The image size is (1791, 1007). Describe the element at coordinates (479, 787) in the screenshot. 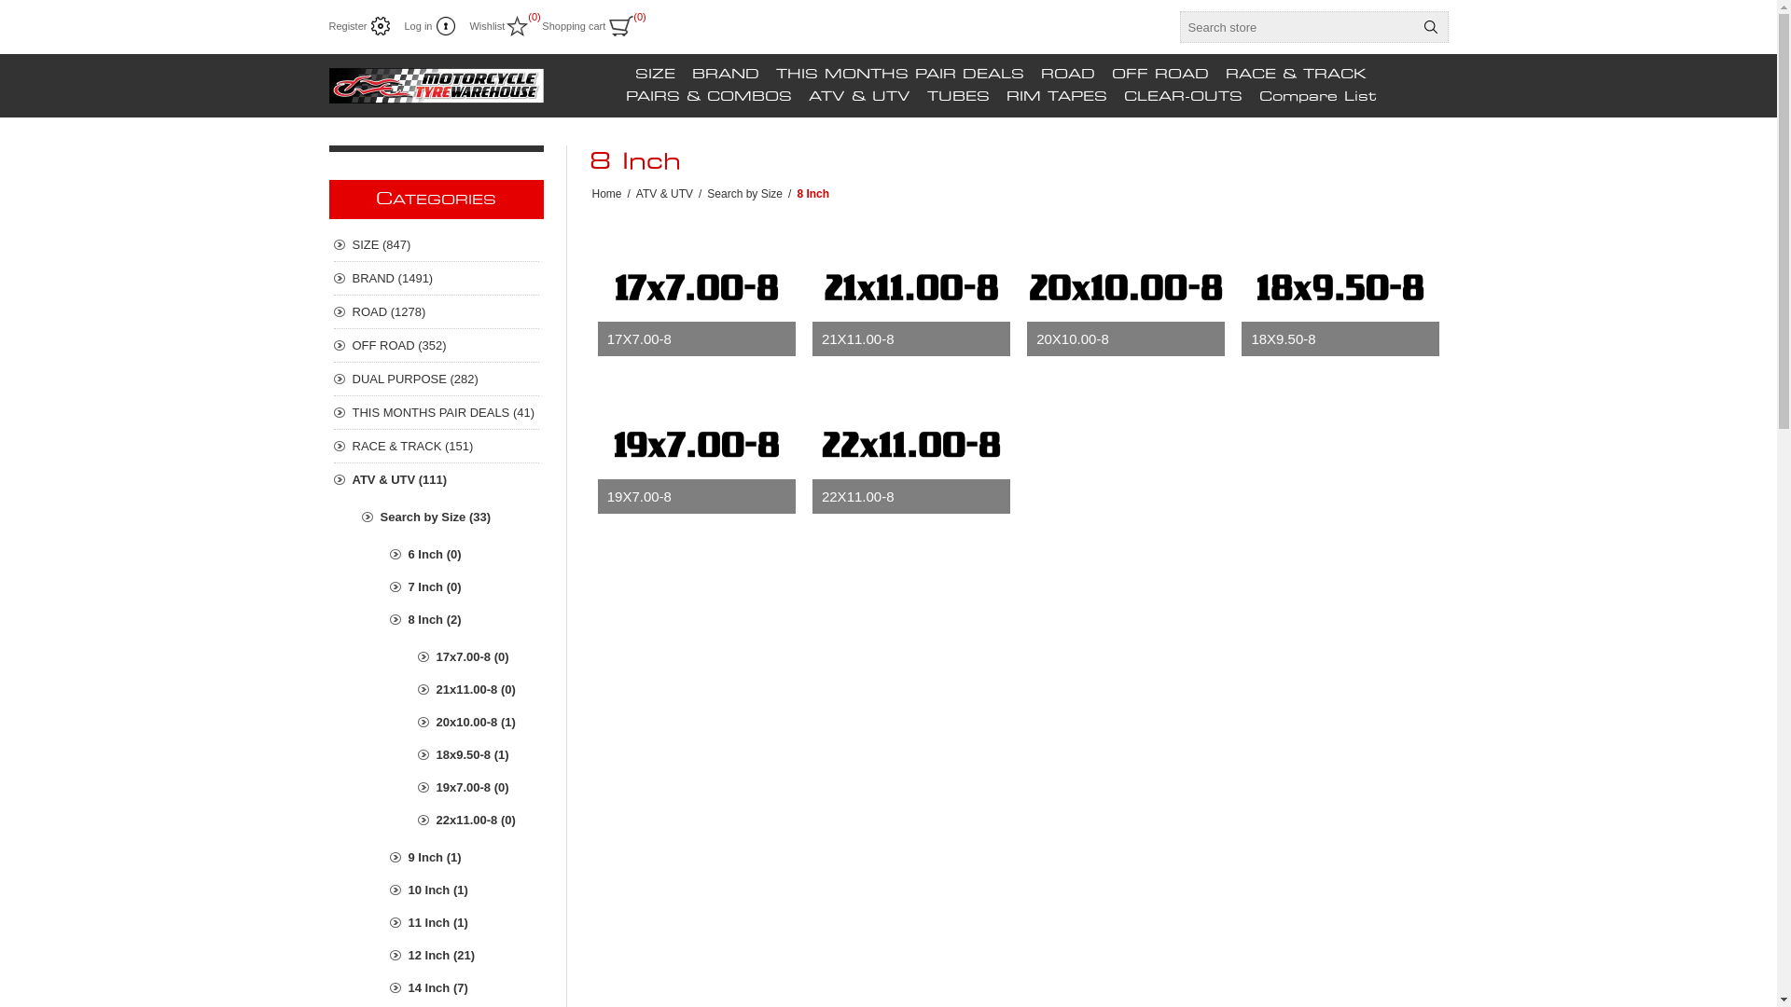

I see `19x7.00-8 (0)` at that location.